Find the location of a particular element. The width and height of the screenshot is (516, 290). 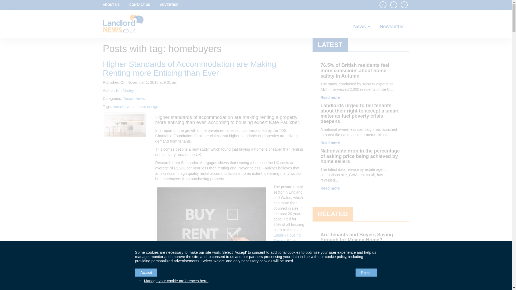

News is located at coordinates (364, 27).